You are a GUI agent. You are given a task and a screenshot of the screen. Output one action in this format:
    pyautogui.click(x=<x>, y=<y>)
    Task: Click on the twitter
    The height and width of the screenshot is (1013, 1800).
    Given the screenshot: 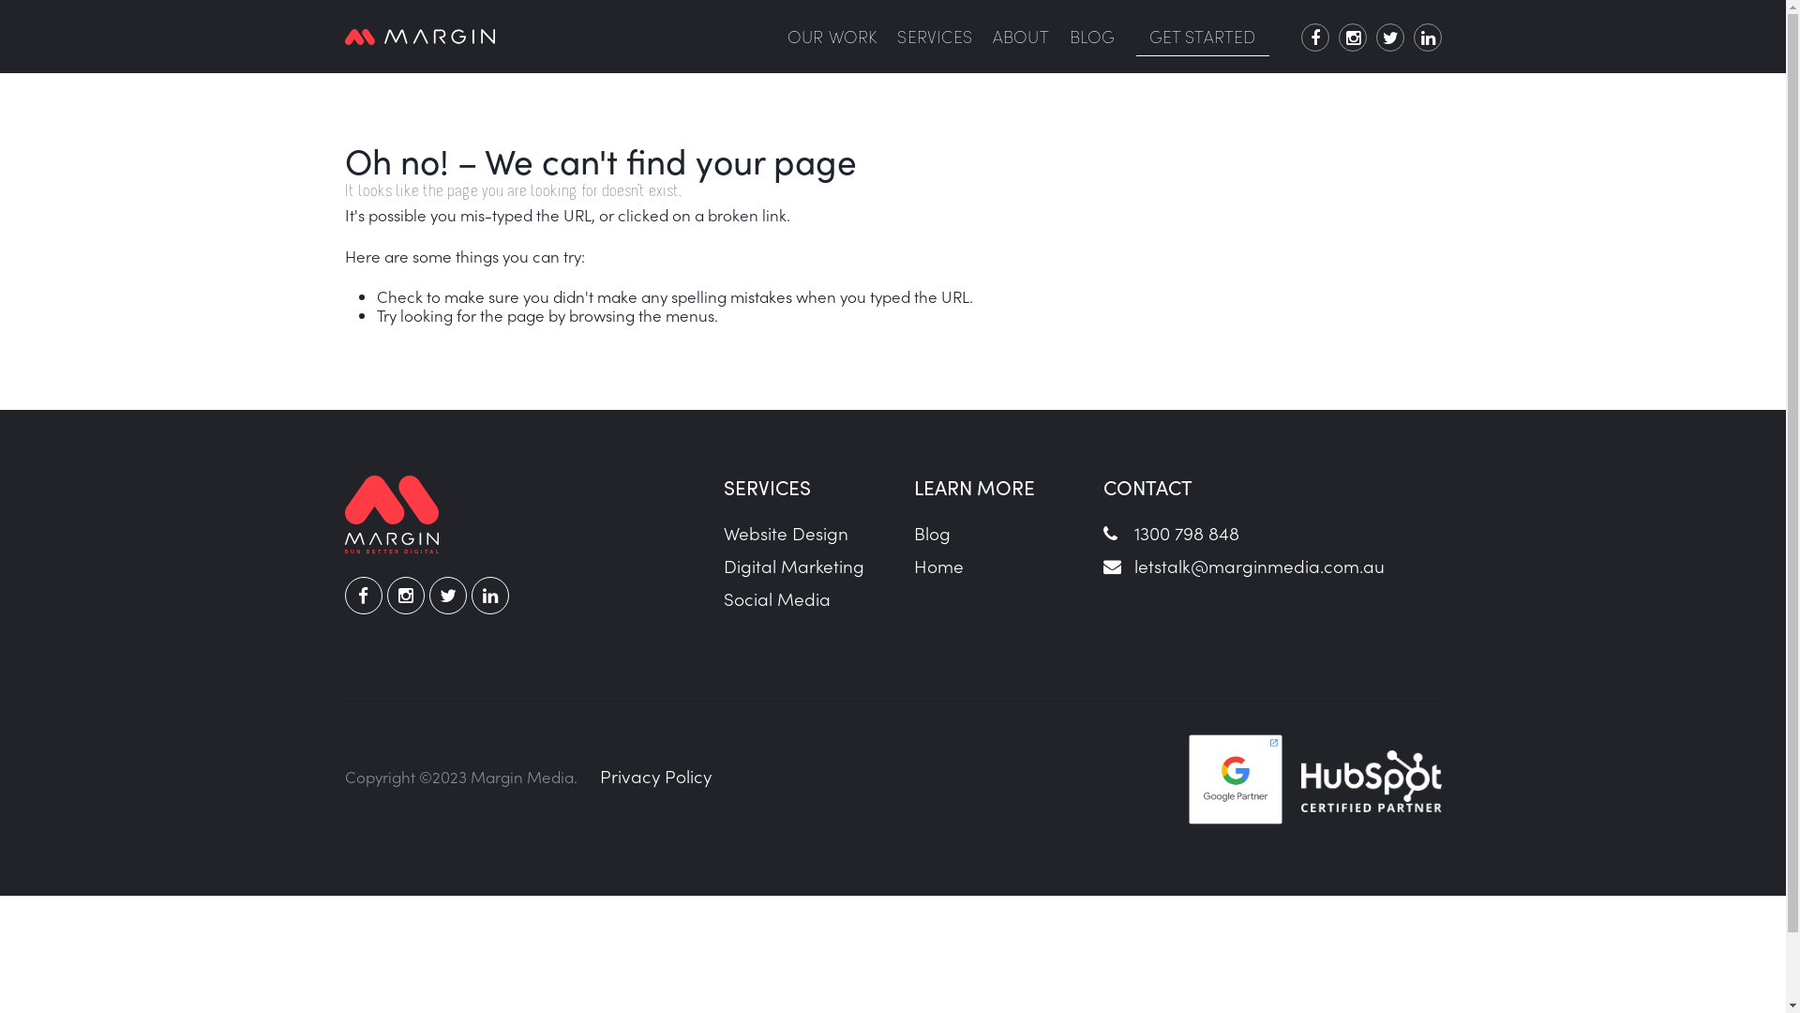 What is the action you would take?
    pyautogui.click(x=1390, y=38)
    